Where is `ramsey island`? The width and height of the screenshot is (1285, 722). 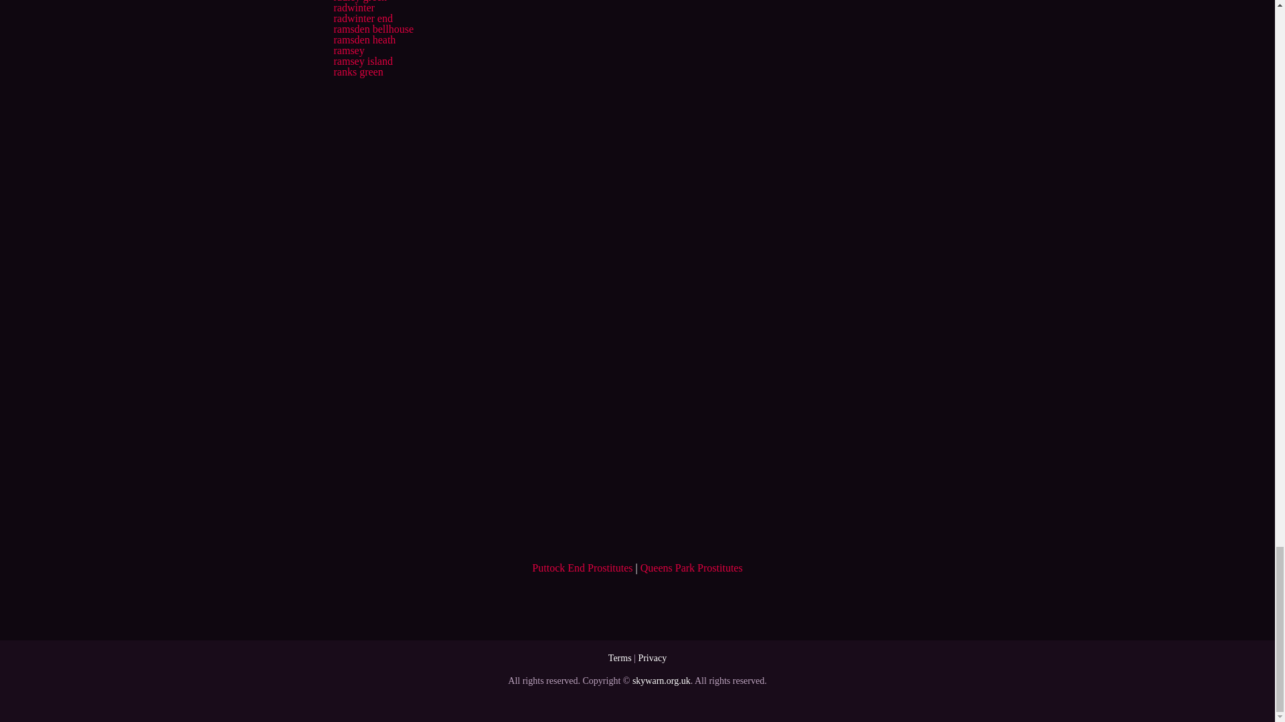
ramsey island is located at coordinates (362, 62).